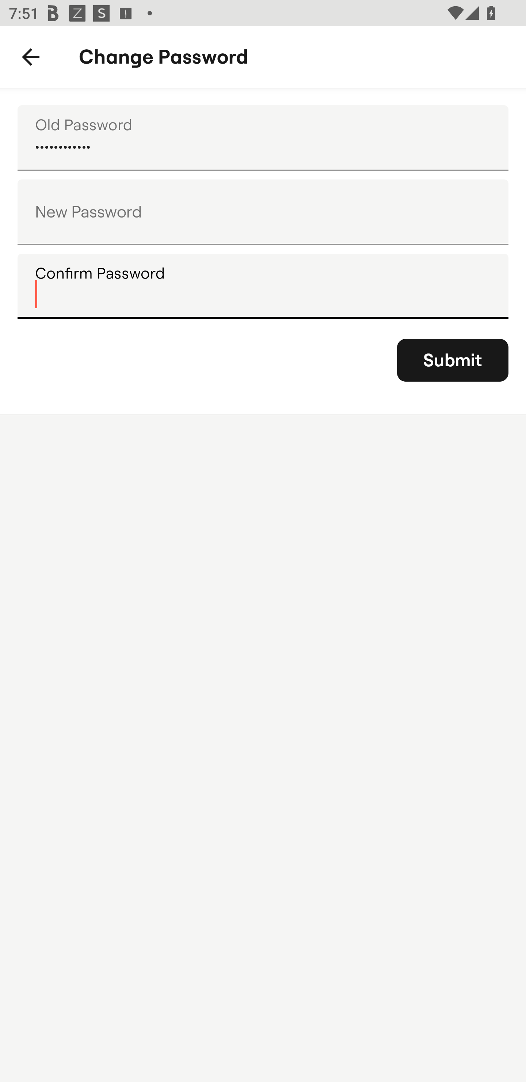 The image size is (526, 1082). I want to click on Submit, so click(453, 360).